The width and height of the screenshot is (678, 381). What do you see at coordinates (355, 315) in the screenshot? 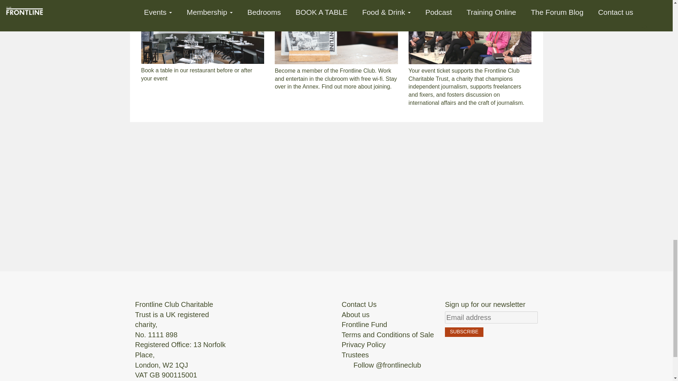
I see `About us` at bounding box center [355, 315].